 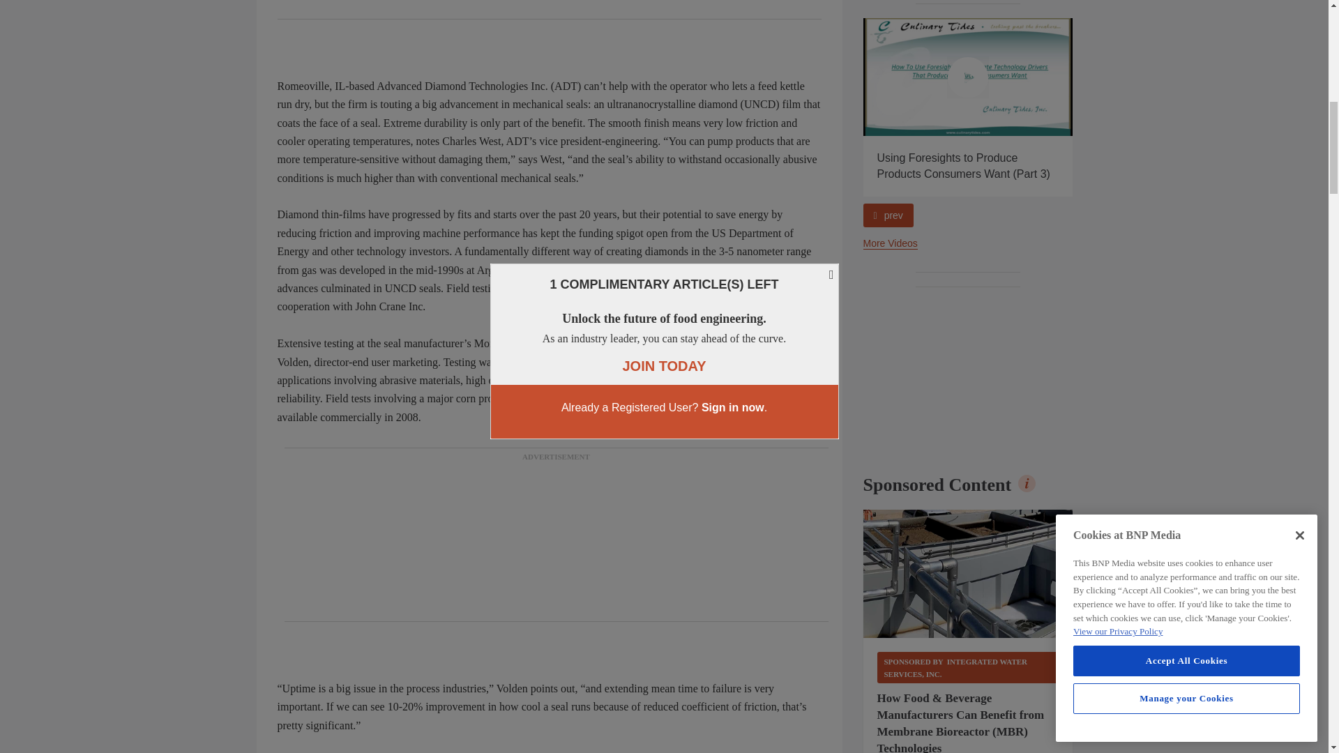 What do you see at coordinates (968, 667) in the screenshot?
I see `Sponsored by Integrated Water Services, Inc.` at bounding box center [968, 667].